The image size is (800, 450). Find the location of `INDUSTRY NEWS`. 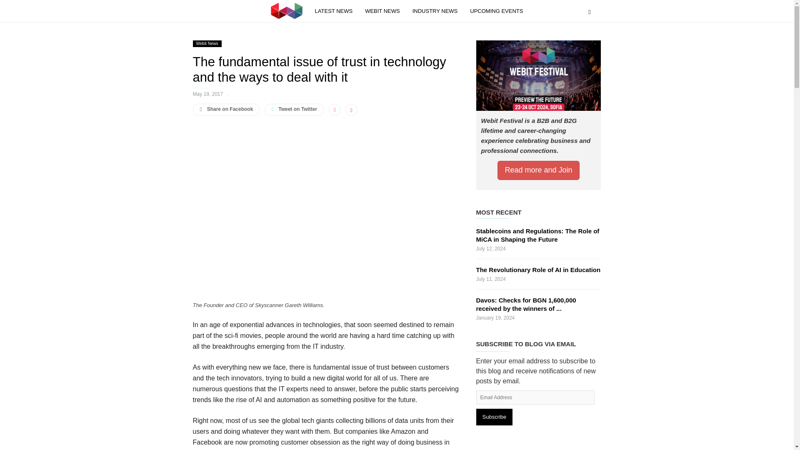

INDUSTRY NEWS is located at coordinates (441, 11).